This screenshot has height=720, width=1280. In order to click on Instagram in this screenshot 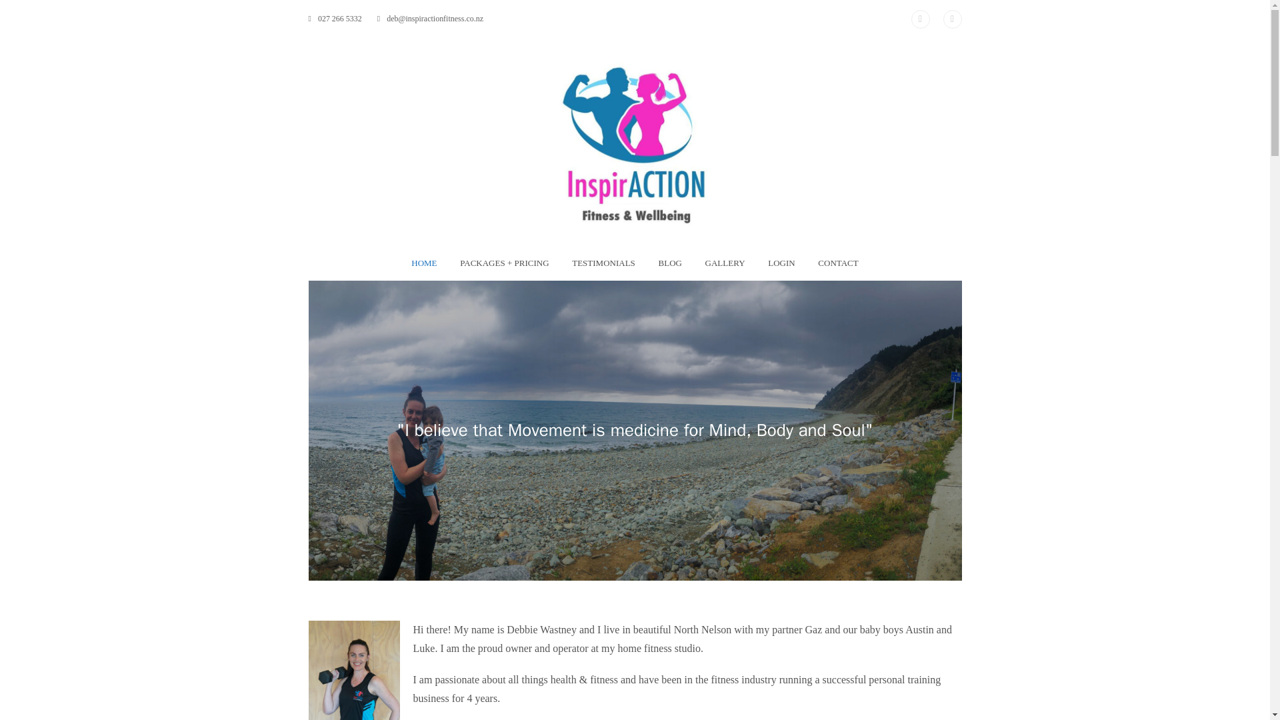, I will do `click(919, 19)`.